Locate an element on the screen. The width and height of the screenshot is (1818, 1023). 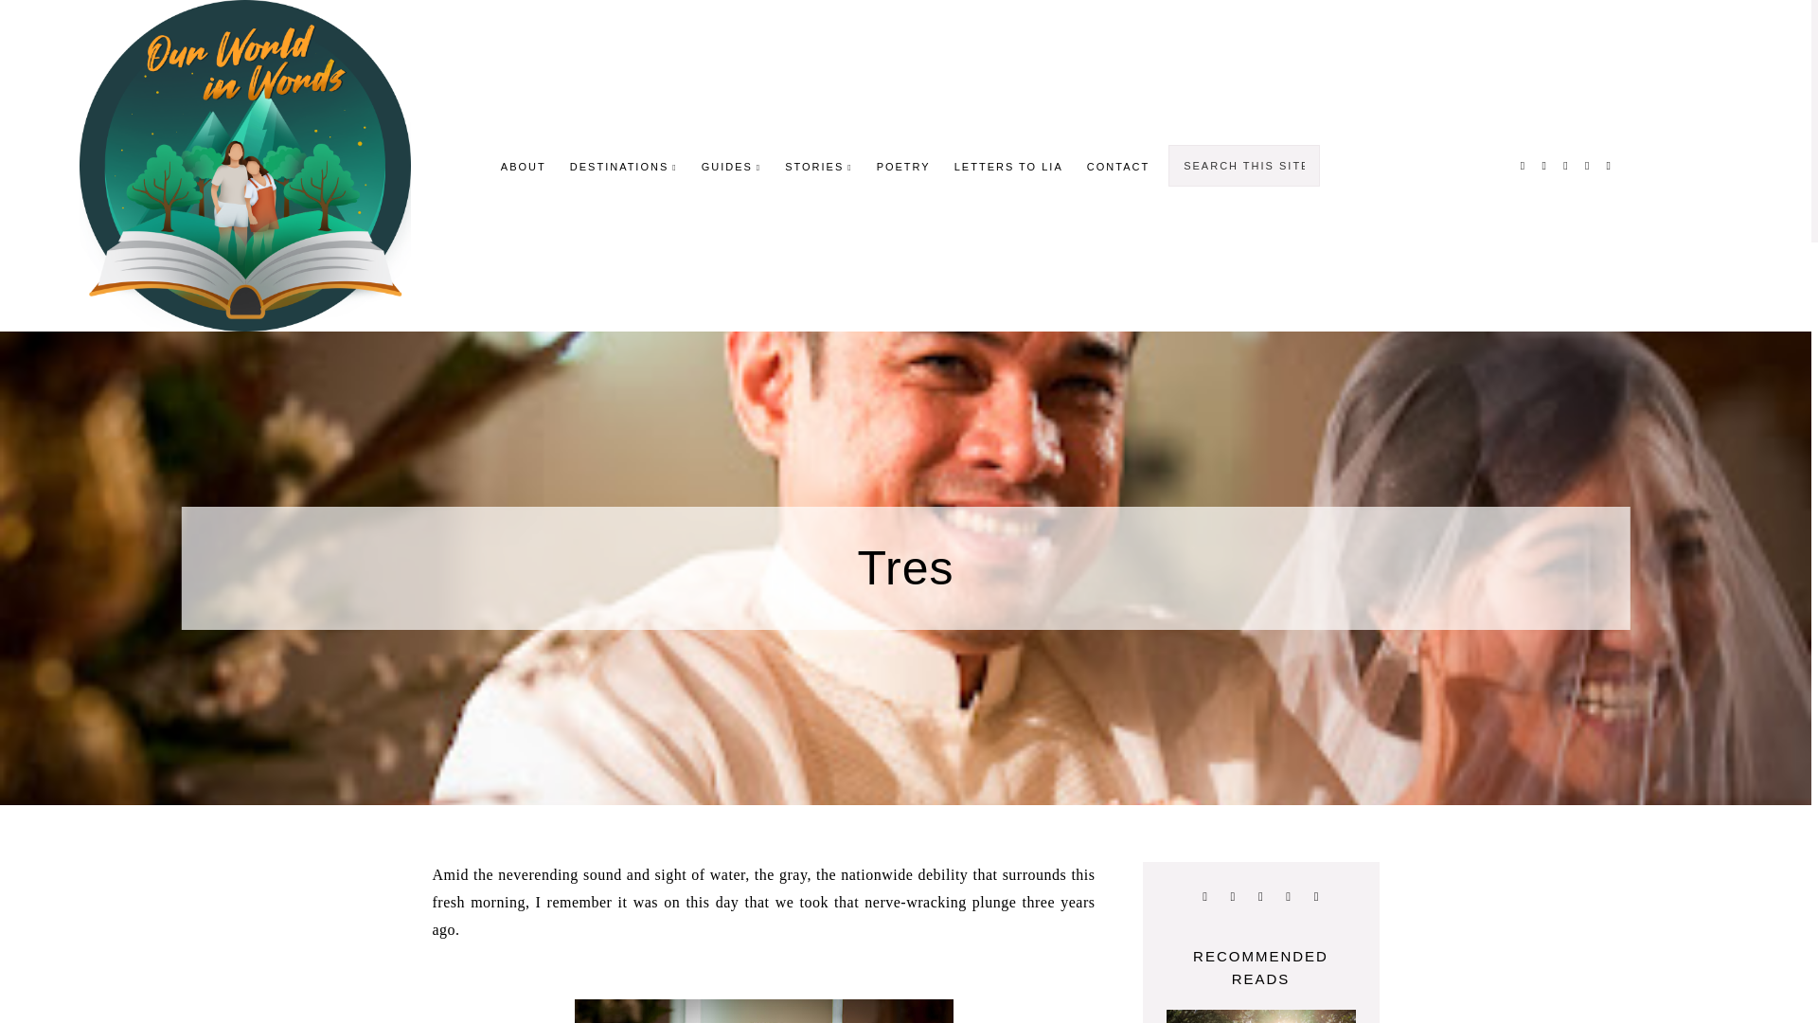
STORIES is located at coordinates (818, 167).